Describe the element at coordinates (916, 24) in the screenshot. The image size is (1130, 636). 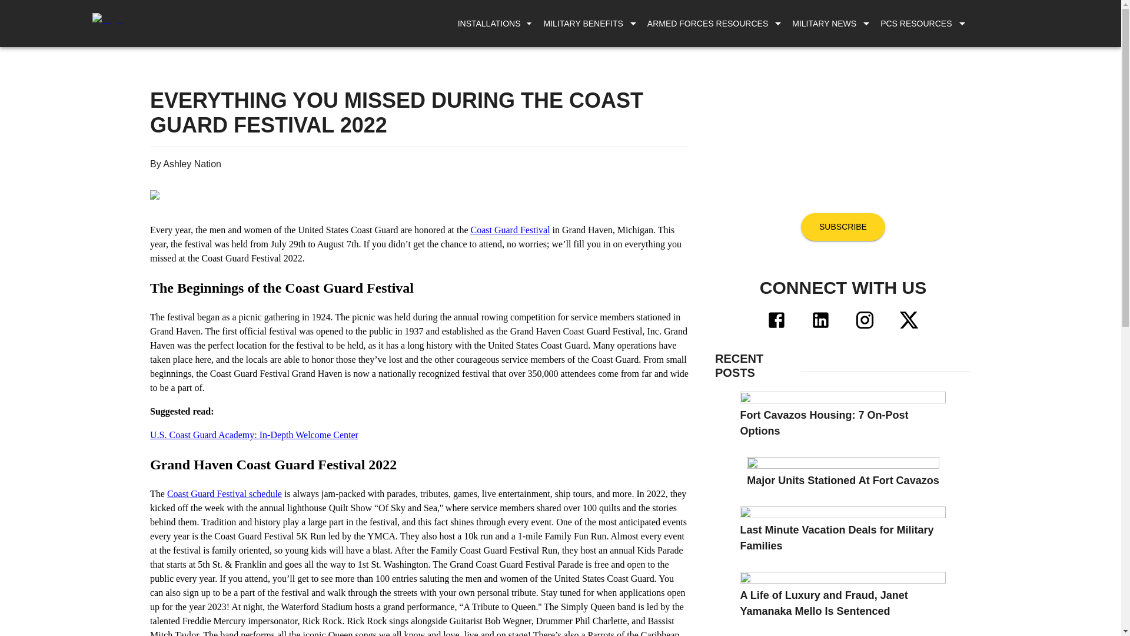
I see `PCS RESOURCES` at that location.